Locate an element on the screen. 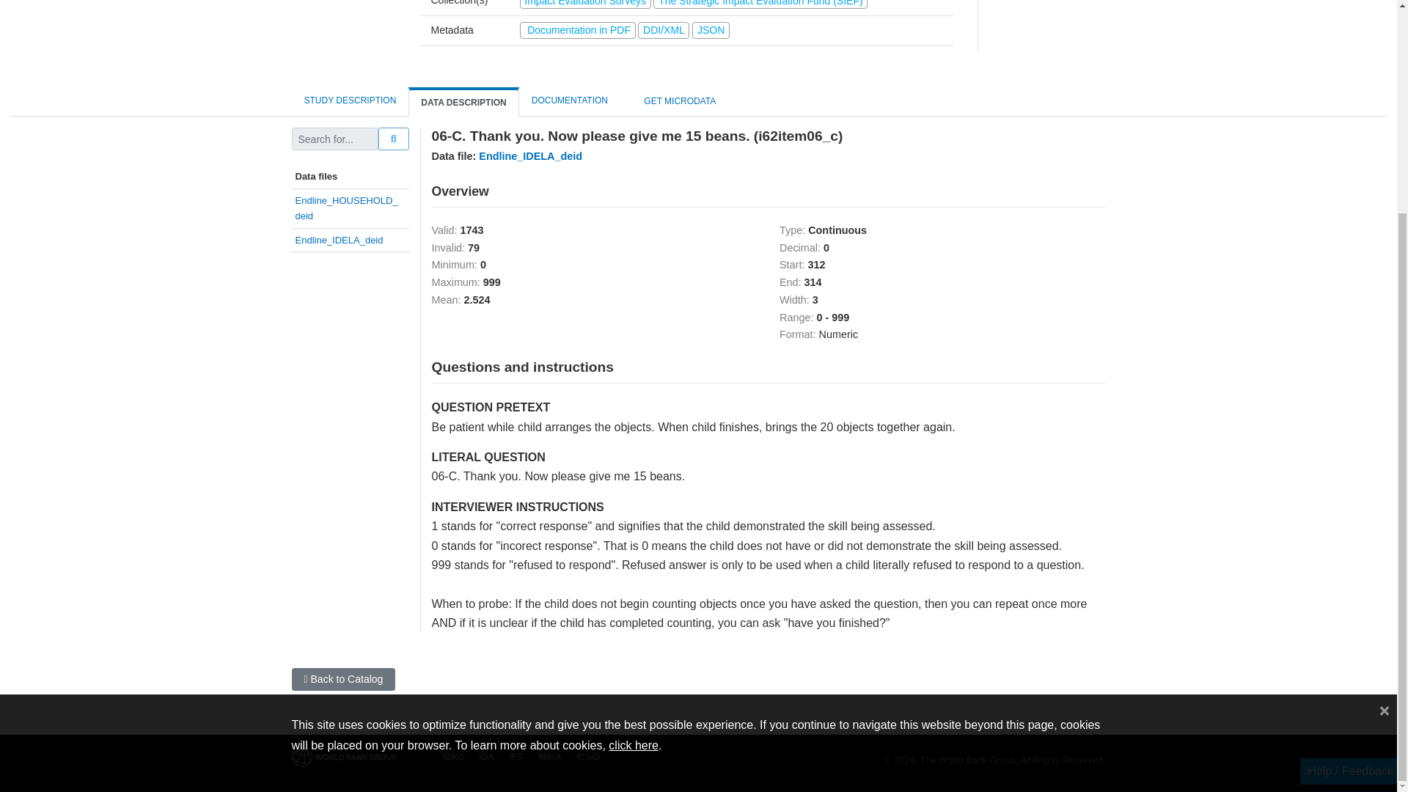 The width and height of the screenshot is (1408, 792). JSON is located at coordinates (711, 29).